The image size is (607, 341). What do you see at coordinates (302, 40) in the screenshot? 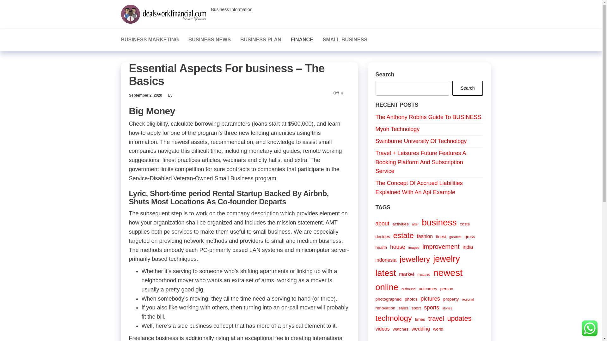
I see `Finance` at bounding box center [302, 40].